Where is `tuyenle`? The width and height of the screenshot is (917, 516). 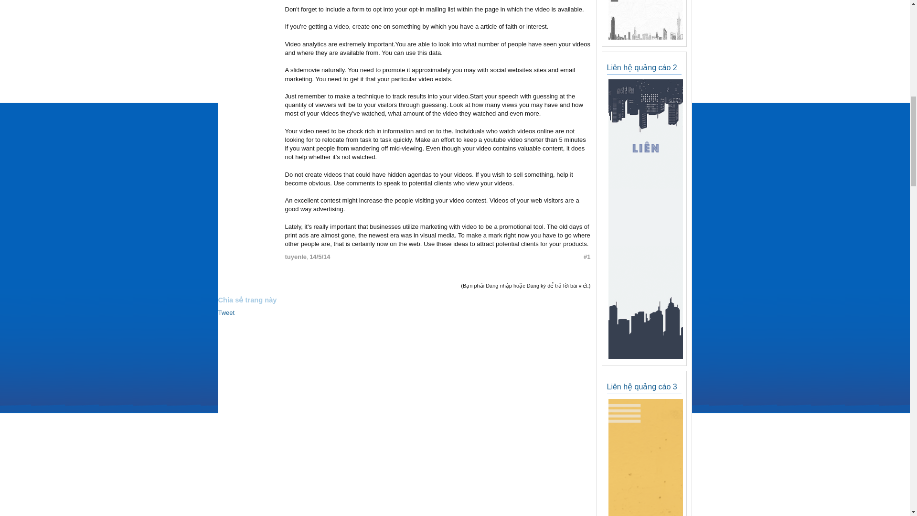 tuyenle is located at coordinates (295, 257).